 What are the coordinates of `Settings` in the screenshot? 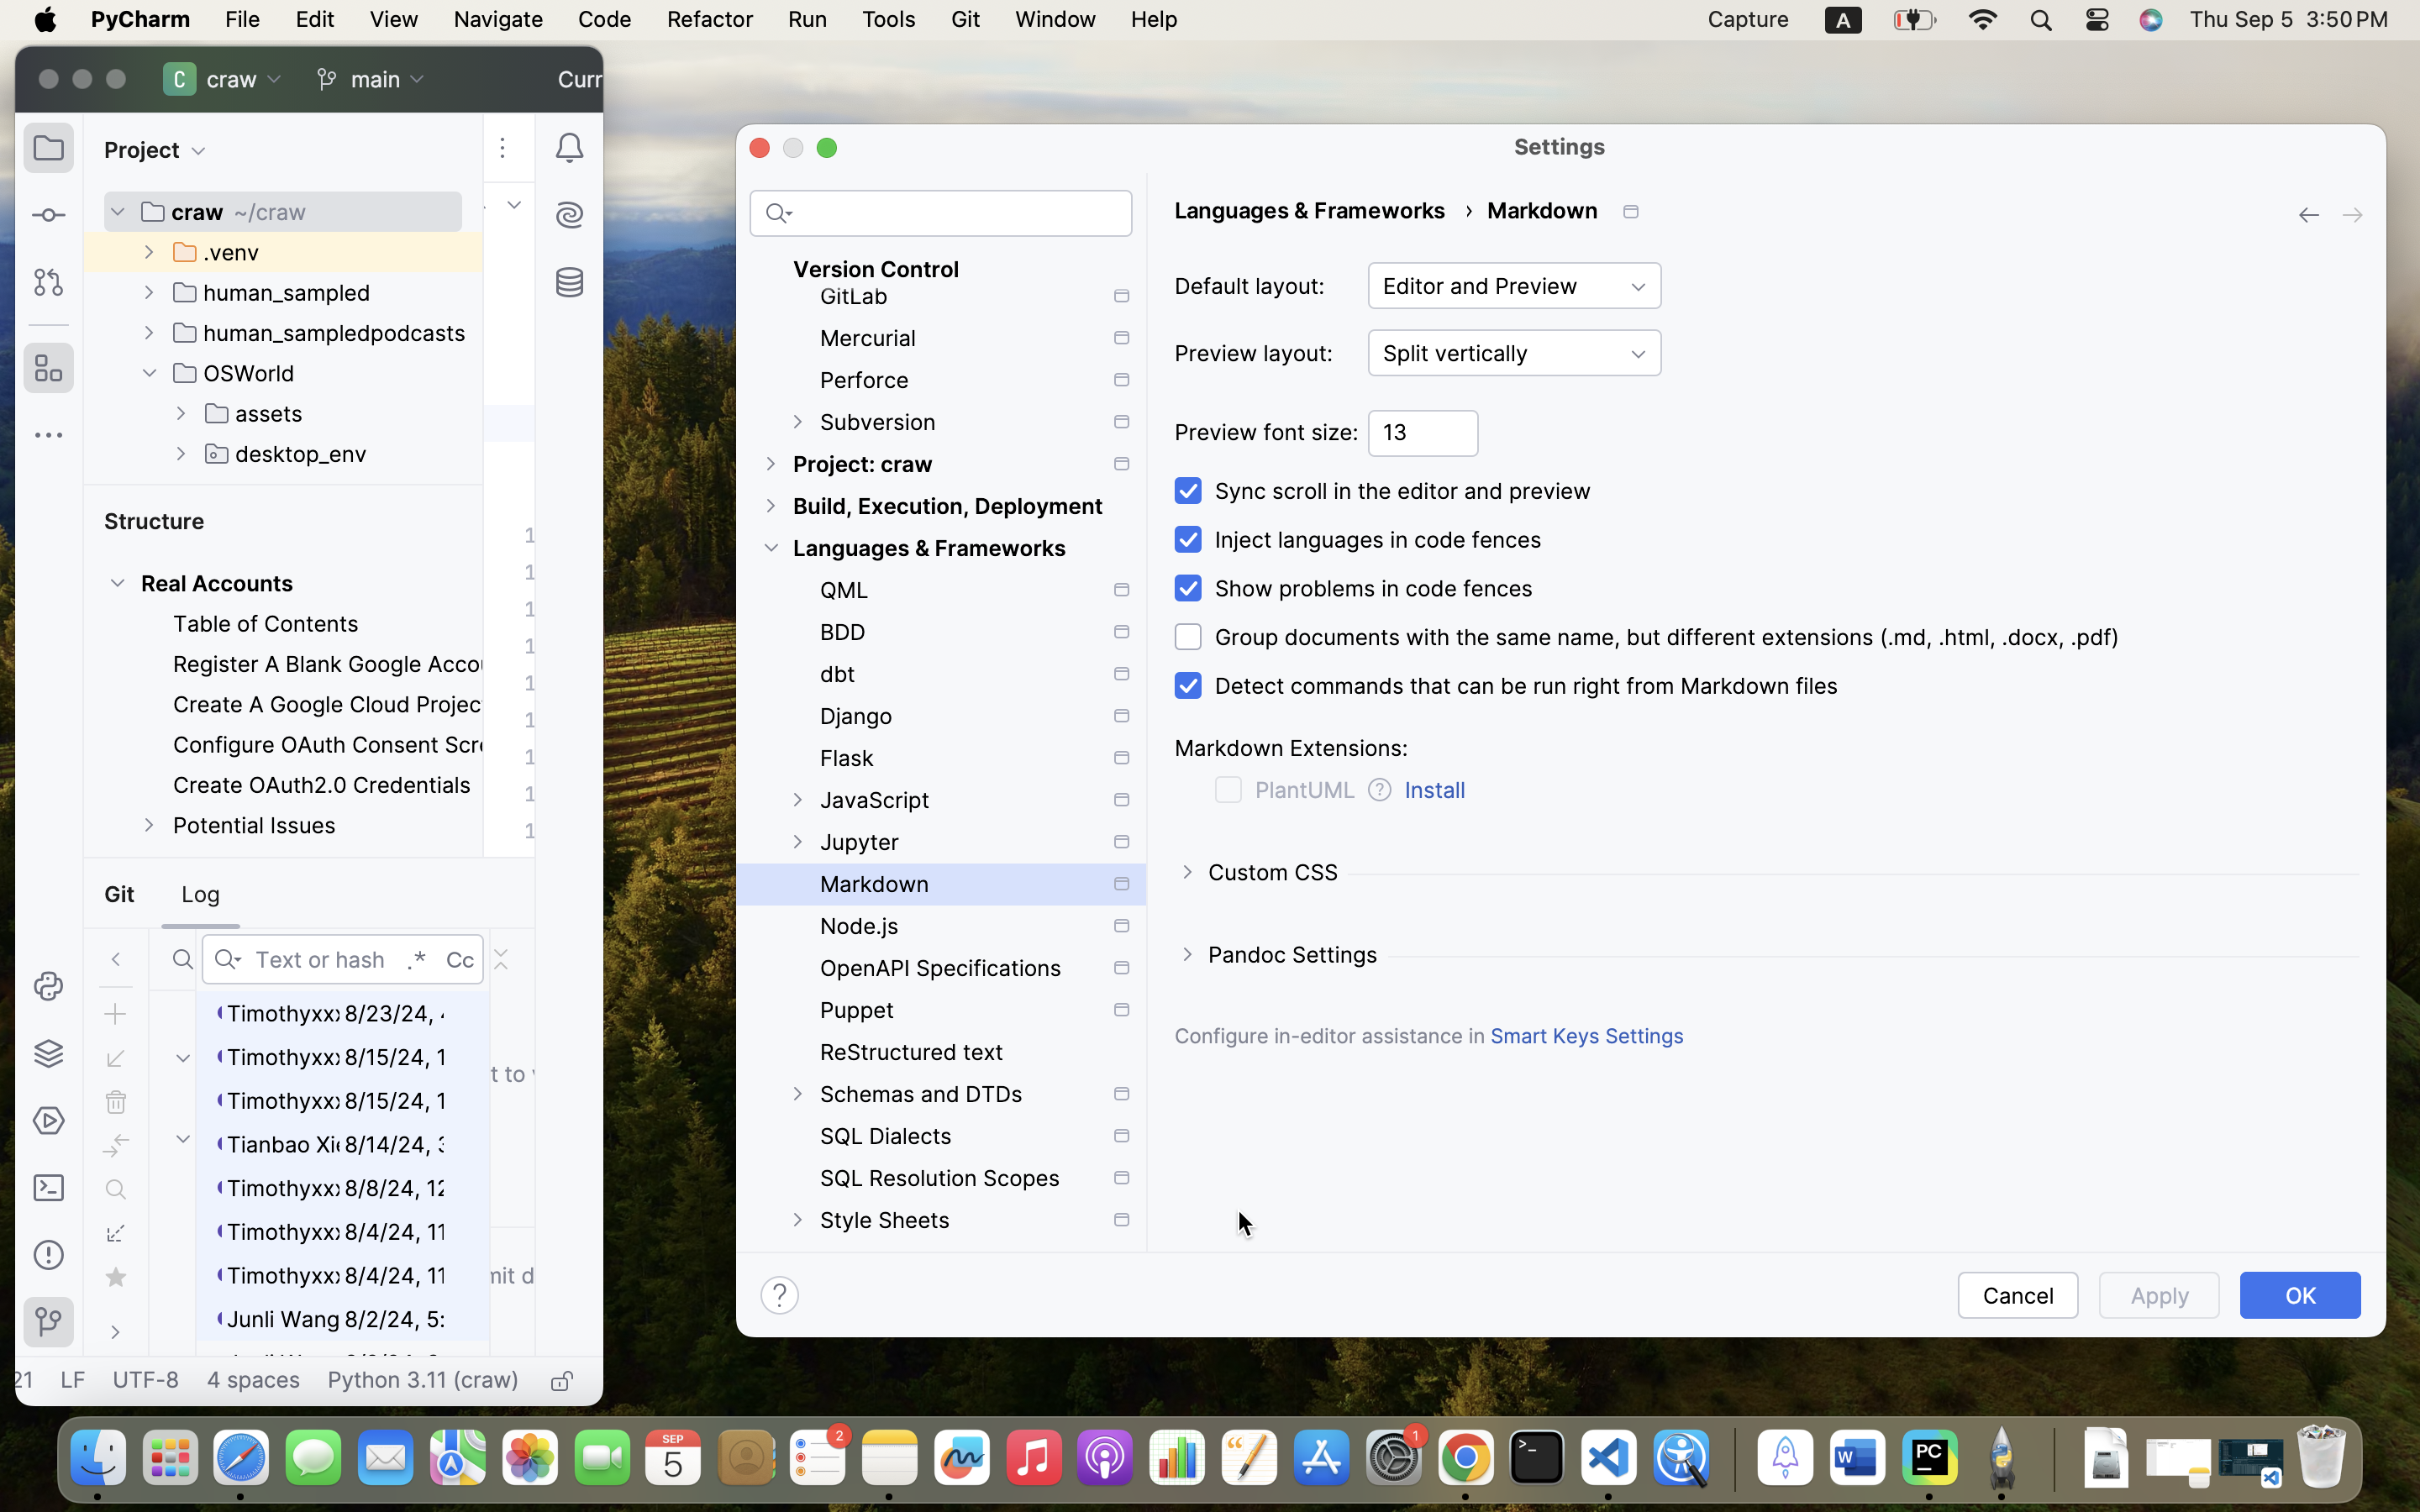 It's located at (1560, 146).